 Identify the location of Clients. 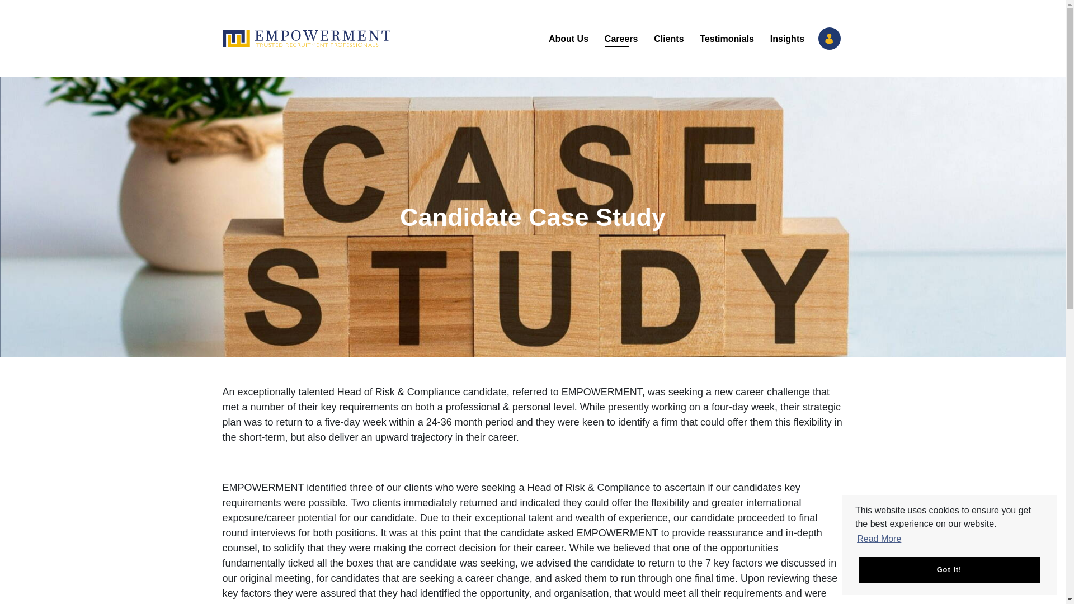
(669, 39).